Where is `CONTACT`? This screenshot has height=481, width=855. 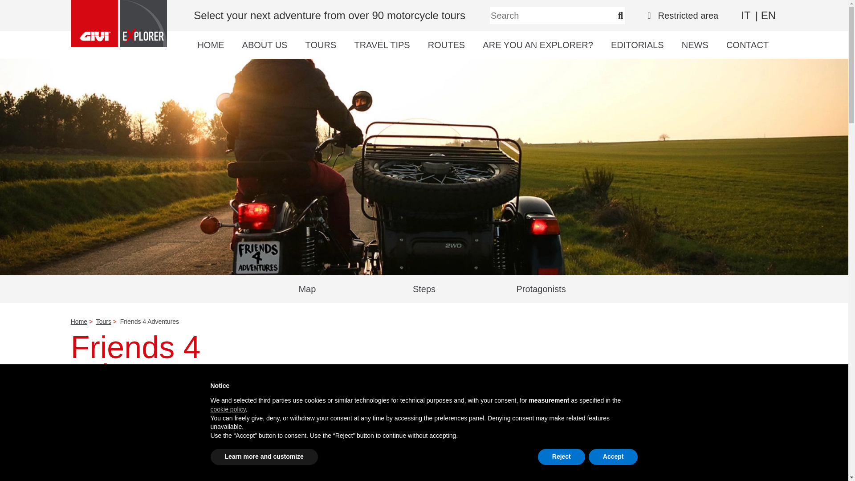 CONTACT is located at coordinates (747, 48).